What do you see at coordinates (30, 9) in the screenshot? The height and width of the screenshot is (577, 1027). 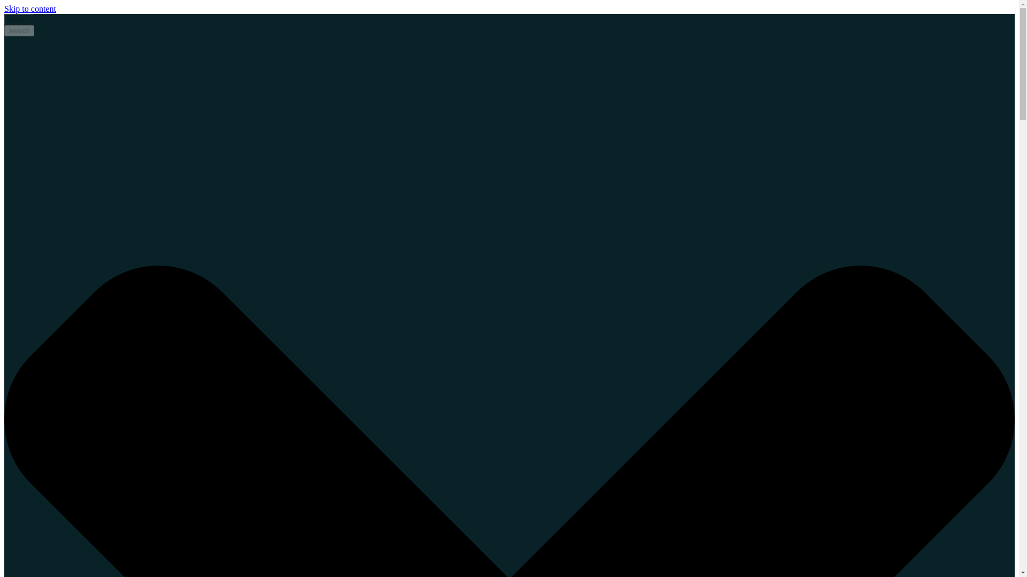 I see `Skip to content` at bounding box center [30, 9].